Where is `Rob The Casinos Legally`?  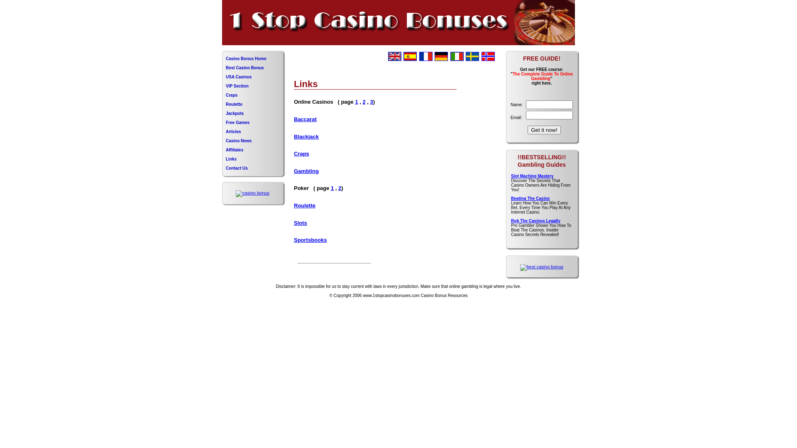
Rob The Casinos Legally is located at coordinates (535, 221).